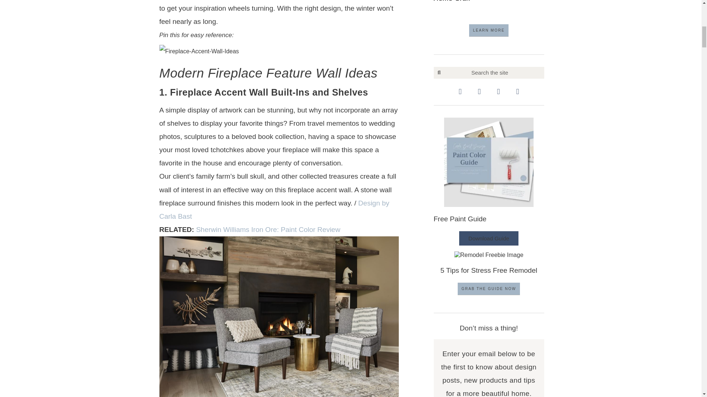 The image size is (707, 397). Describe the element at coordinates (274, 210) in the screenshot. I see `Design by Carla Bast` at that location.